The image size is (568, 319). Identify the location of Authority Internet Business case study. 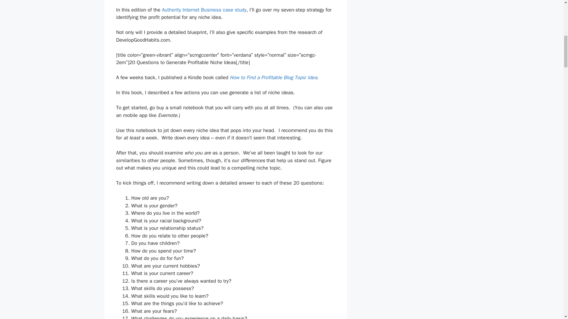
(204, 10).